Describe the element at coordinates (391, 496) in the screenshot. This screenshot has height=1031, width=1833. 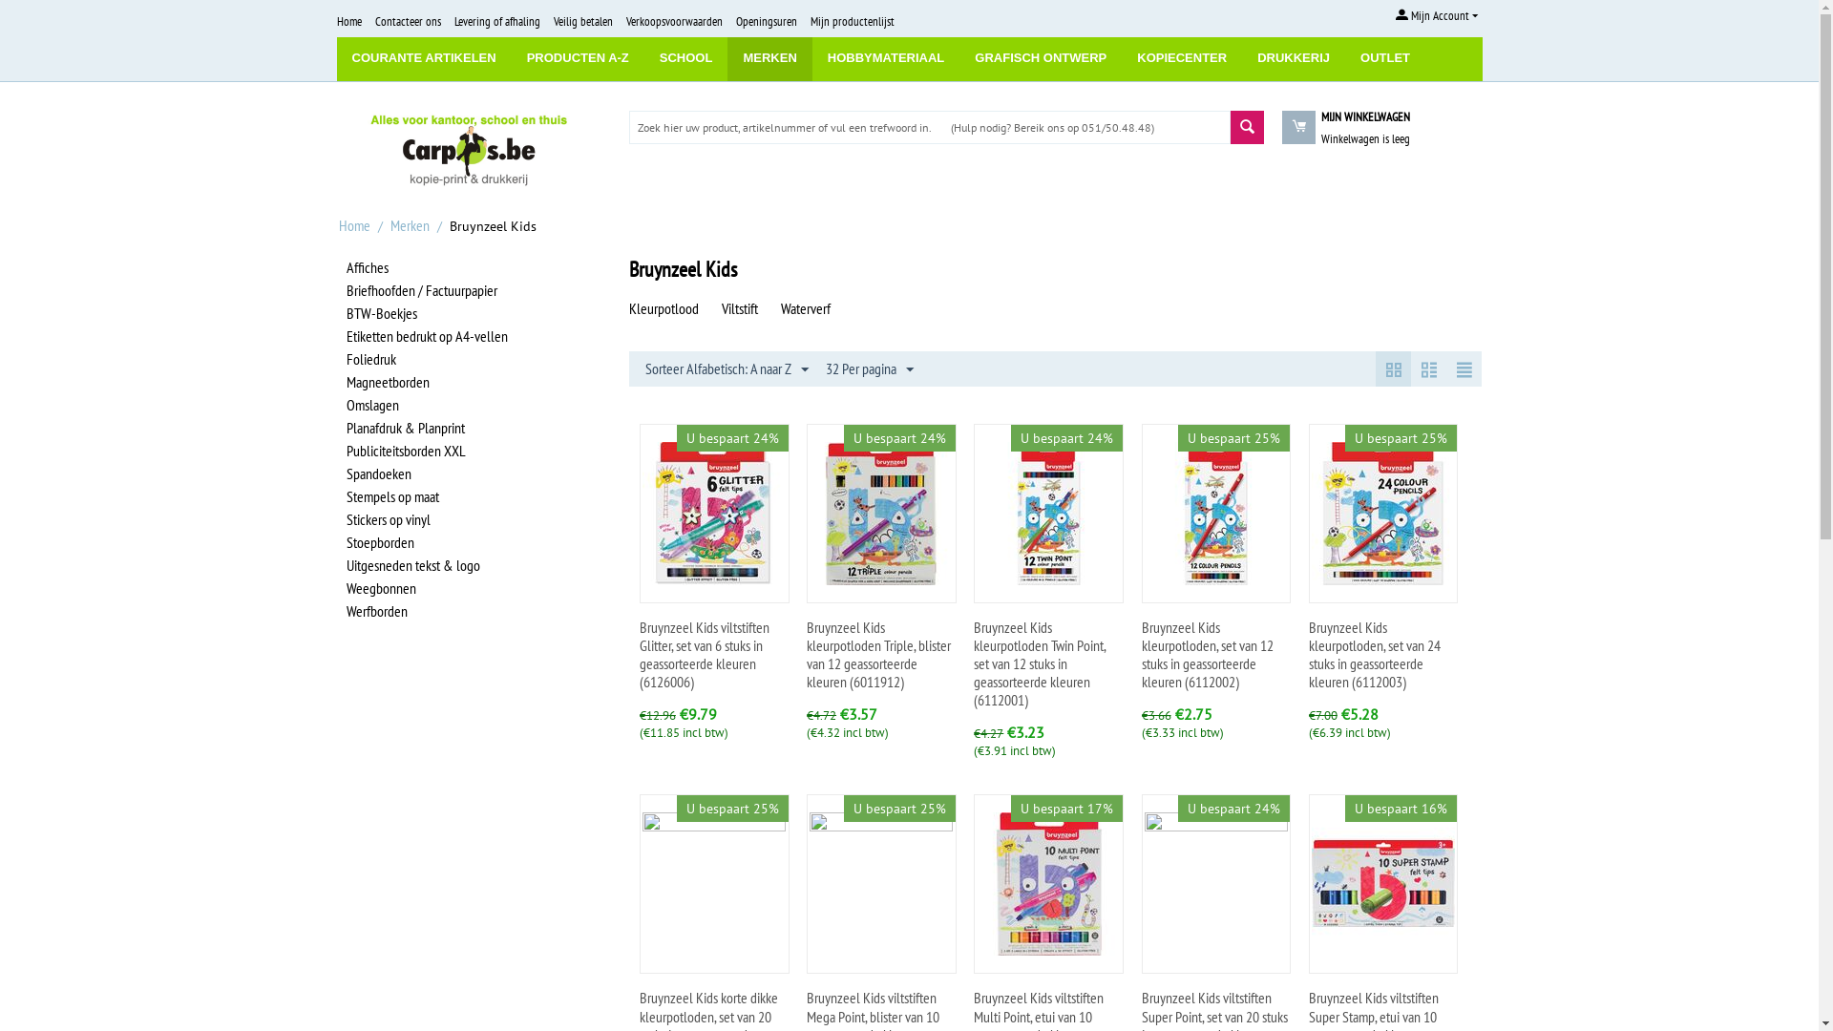
I see `Stempels op maat` at that location.